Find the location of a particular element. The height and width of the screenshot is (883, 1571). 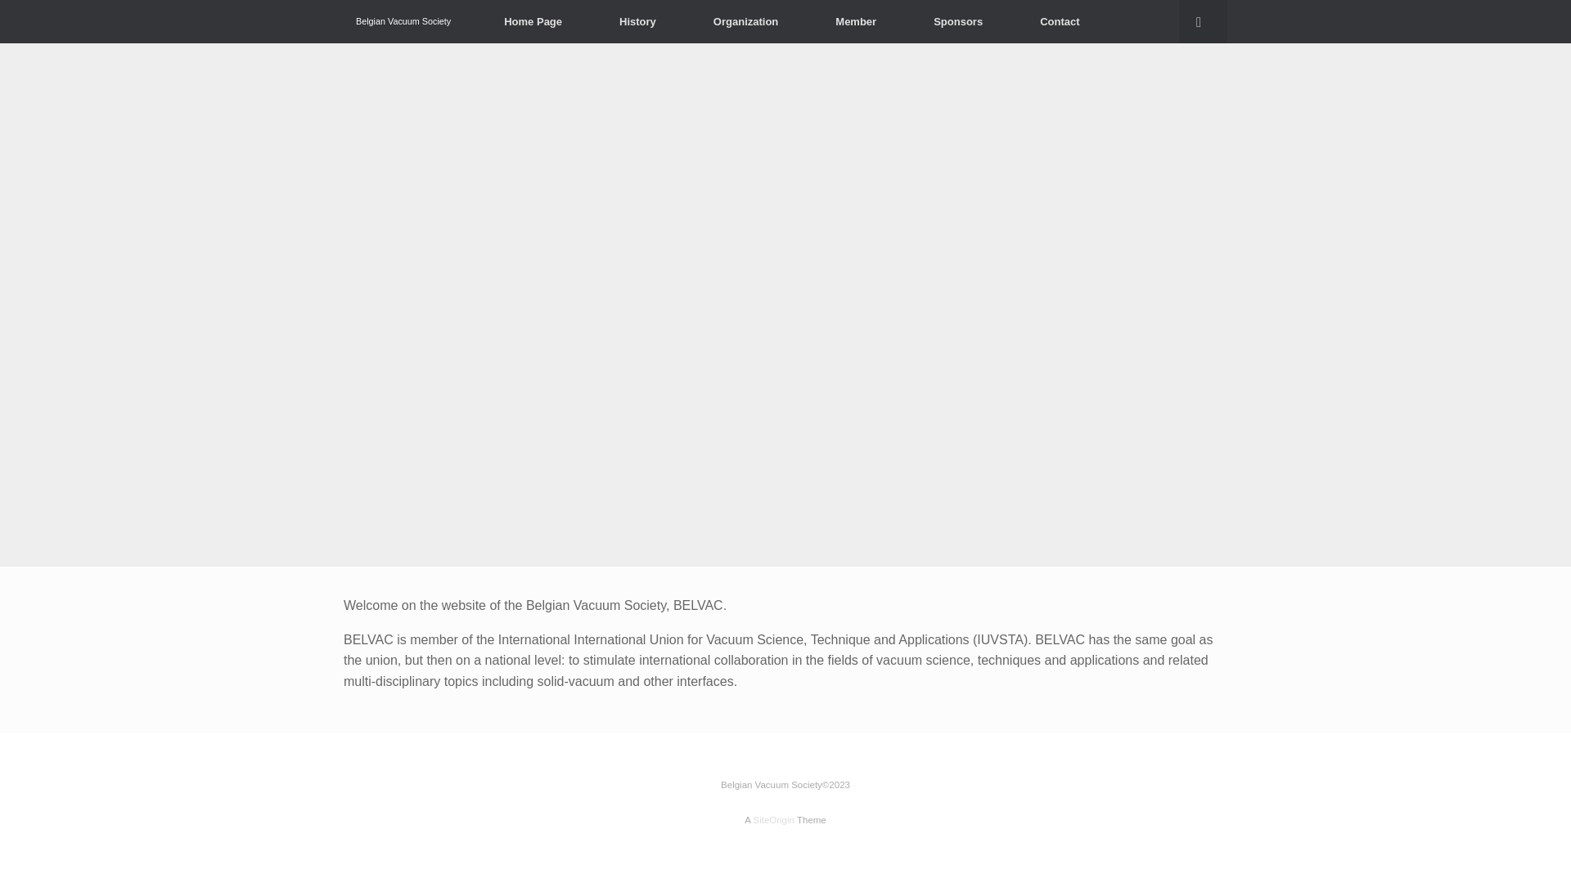

Home Page is located at coordinates (533, 21).